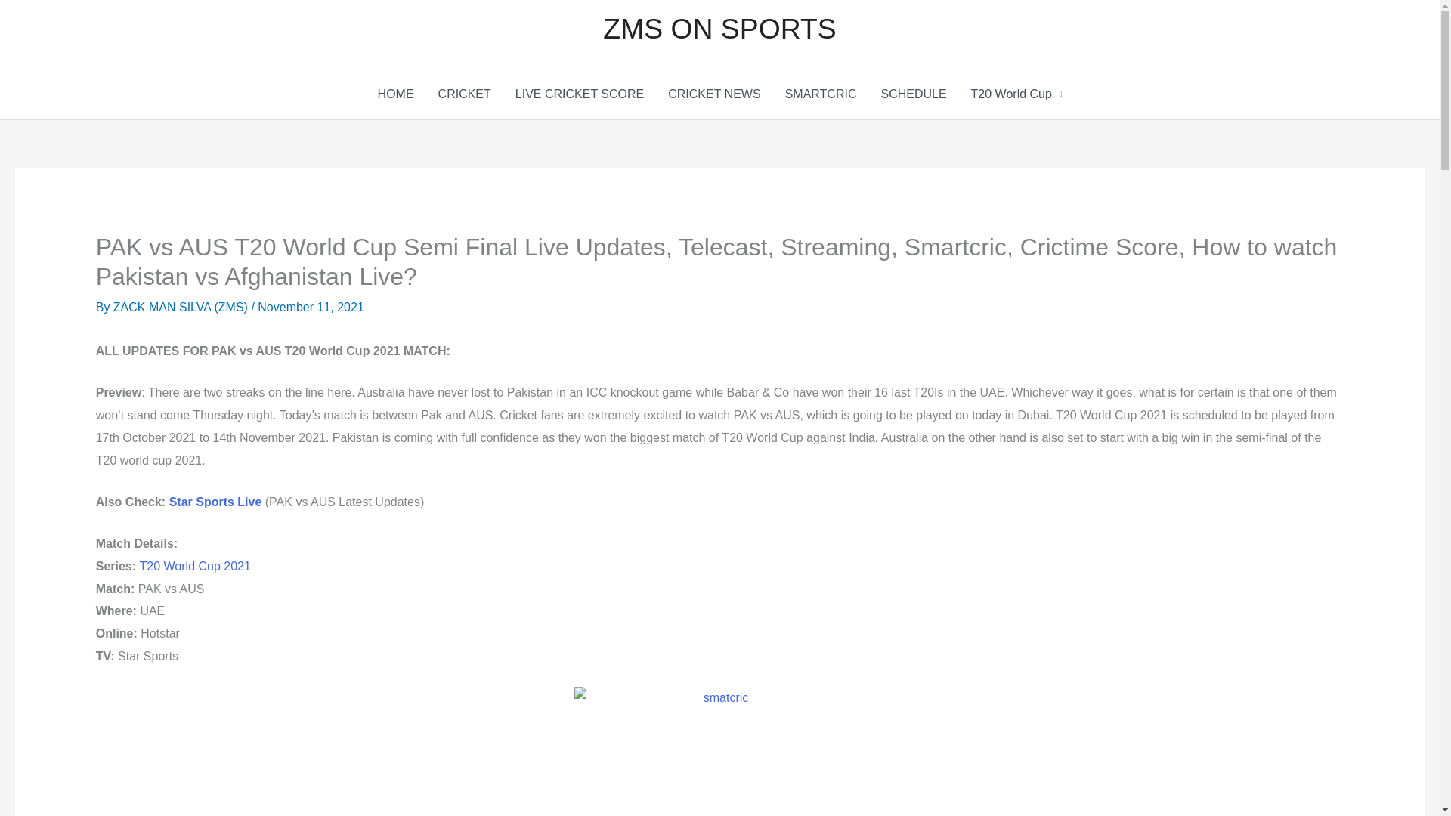 The height and width of the screenshot is (816, 1451). I want to click on T20 World Cup 2021, so click(195, 566).